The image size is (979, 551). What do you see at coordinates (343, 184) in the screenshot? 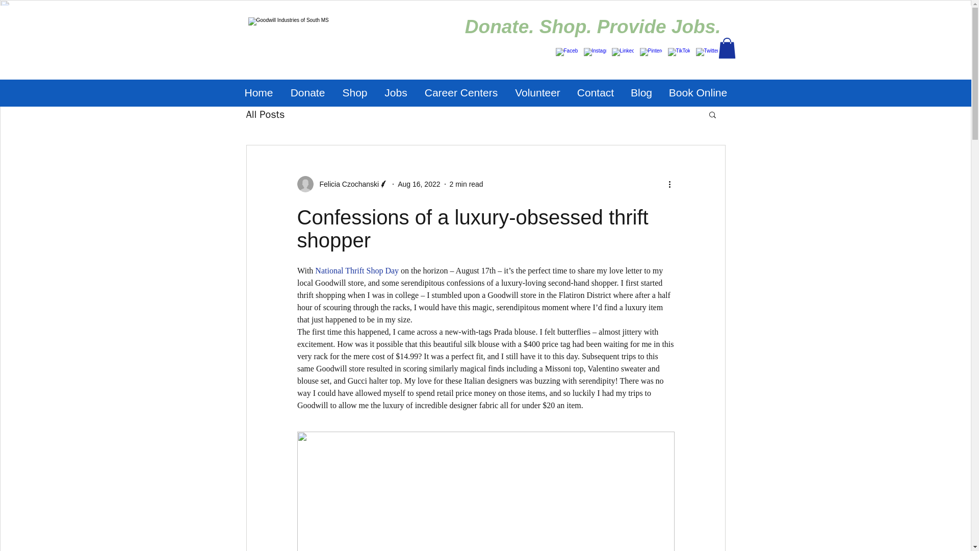
I see `Felicia Czochanski` at bounding box center [343, 184].